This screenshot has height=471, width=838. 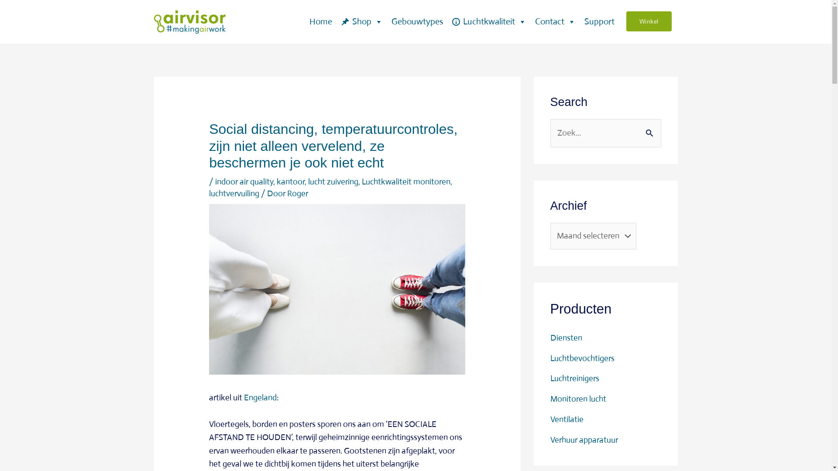 What do you see at coordinates (649, 21) in the screenshot?
I see `Winkel` at bounding box center [649, 21].